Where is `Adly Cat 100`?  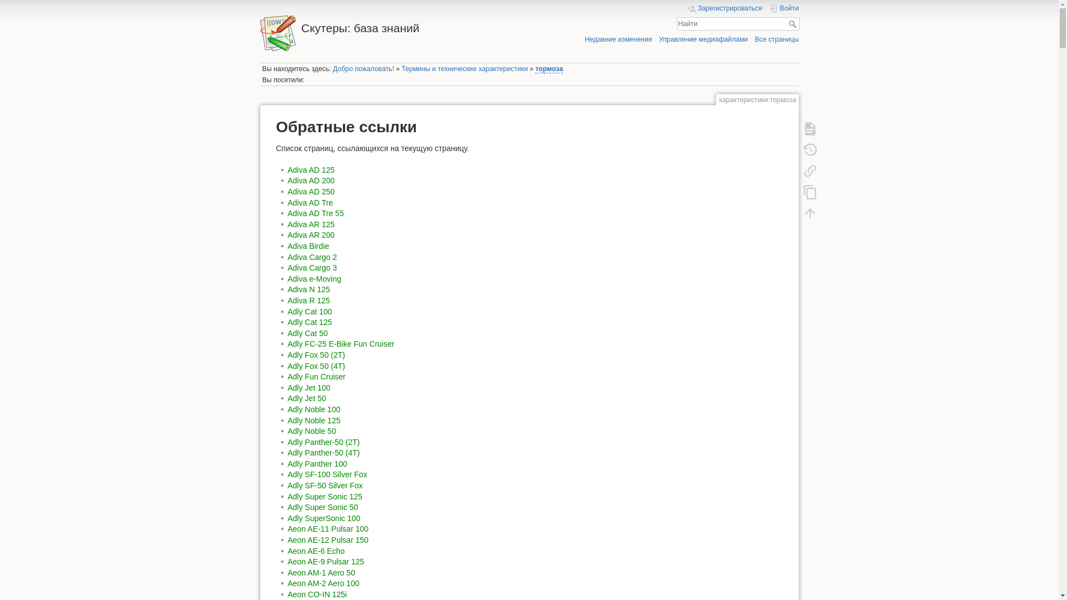 Adly Cat 100 is located at coordinates (310, 312).